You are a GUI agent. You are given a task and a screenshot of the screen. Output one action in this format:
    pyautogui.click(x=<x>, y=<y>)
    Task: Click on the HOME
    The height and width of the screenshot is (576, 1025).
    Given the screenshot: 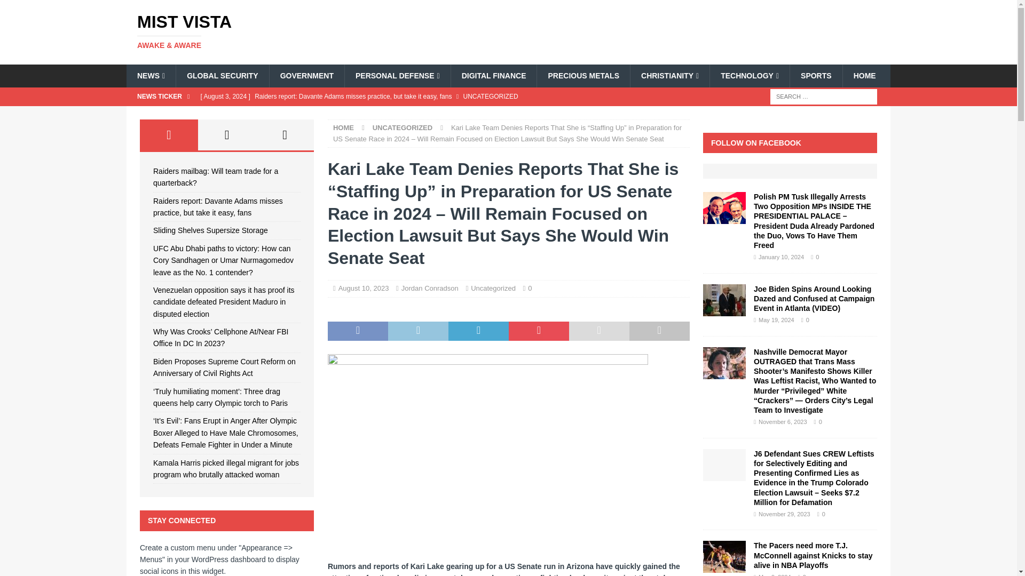 What is the action you would take?
    pyautogui.click(x=864, y=76)
    